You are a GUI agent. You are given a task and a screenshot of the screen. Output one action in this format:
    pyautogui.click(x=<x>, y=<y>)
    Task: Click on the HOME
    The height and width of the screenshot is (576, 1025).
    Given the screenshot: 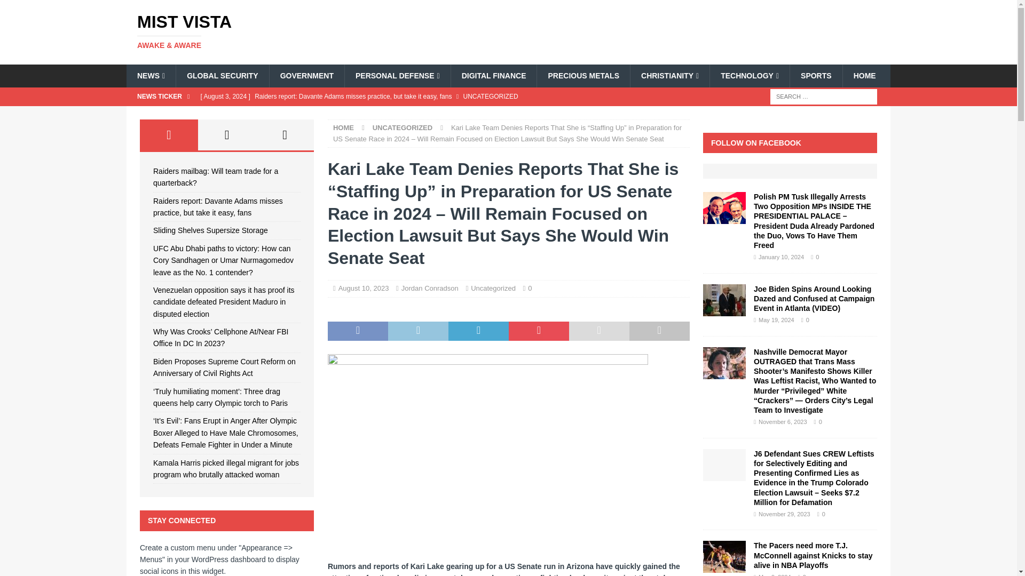 What is the action you would take?
    pyautogui.click(x=864, y=76)
    